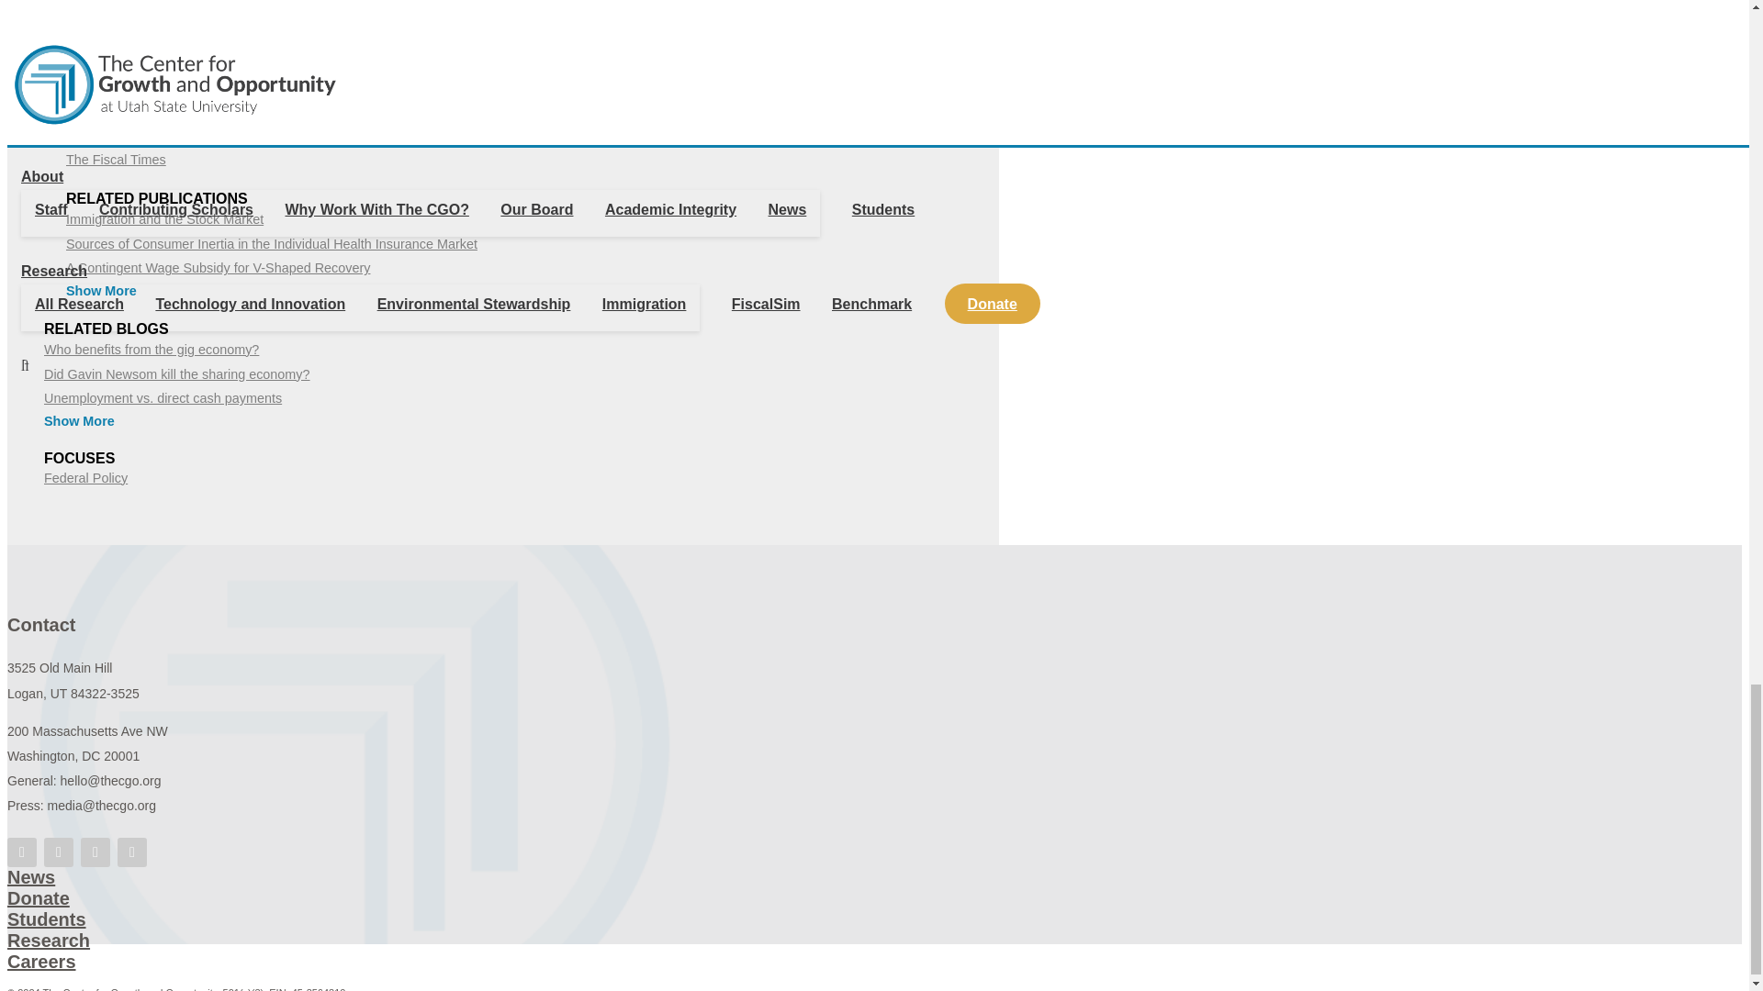  Describe the element at coordinates (79, 420) in the screenshot. I see `Show More` at that location.